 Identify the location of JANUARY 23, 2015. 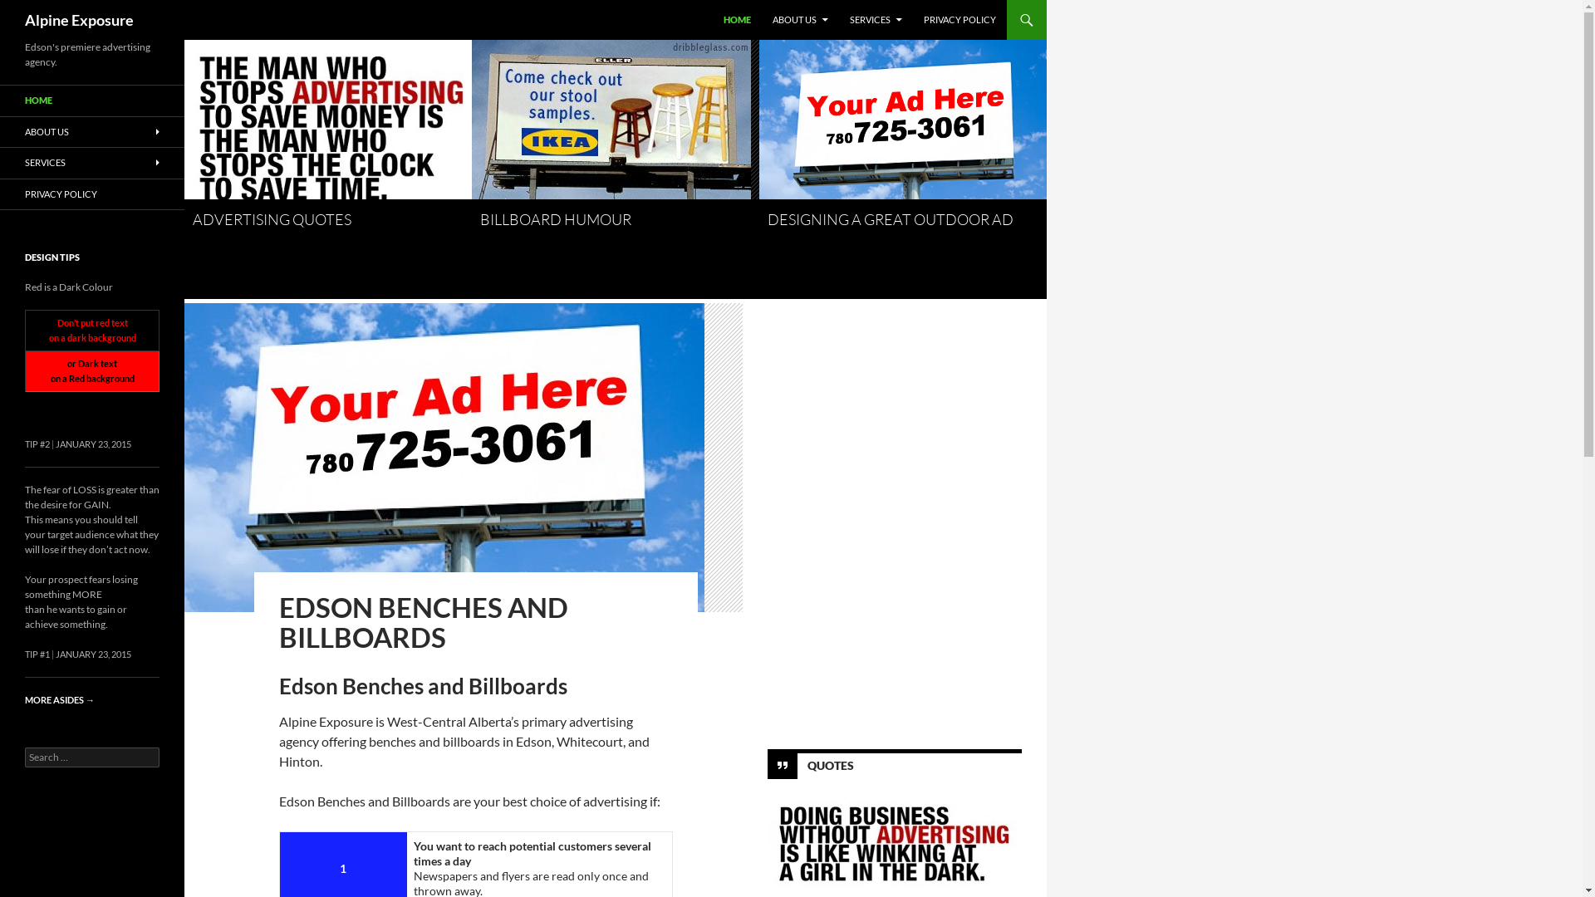
(93, 654).